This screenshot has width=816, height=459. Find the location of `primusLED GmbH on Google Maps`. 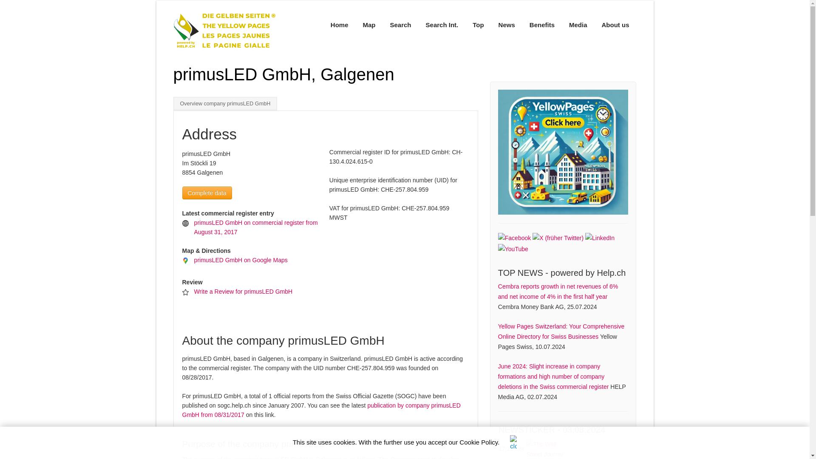

primusLED GmbH on Google Maps is located at coordinates (241, 260).